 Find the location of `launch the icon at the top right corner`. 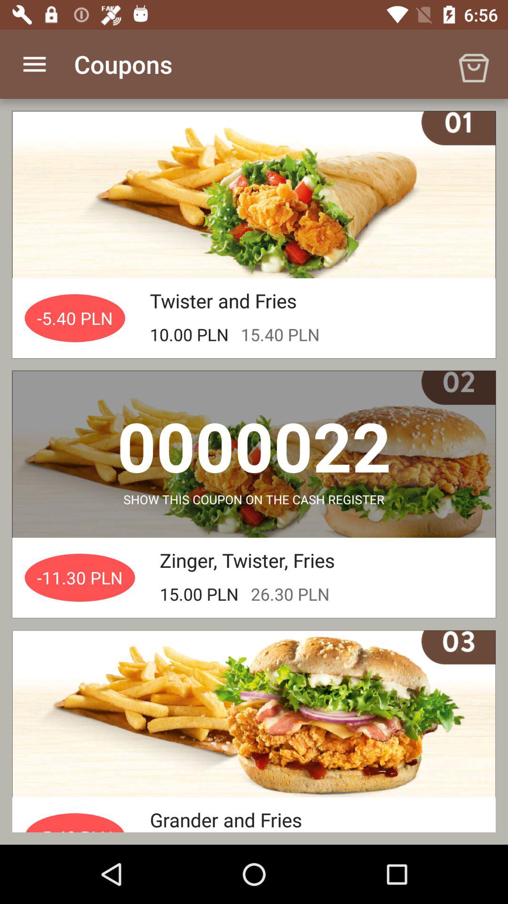

launch the icon at the top right corner is located at coordinates (473, 64).